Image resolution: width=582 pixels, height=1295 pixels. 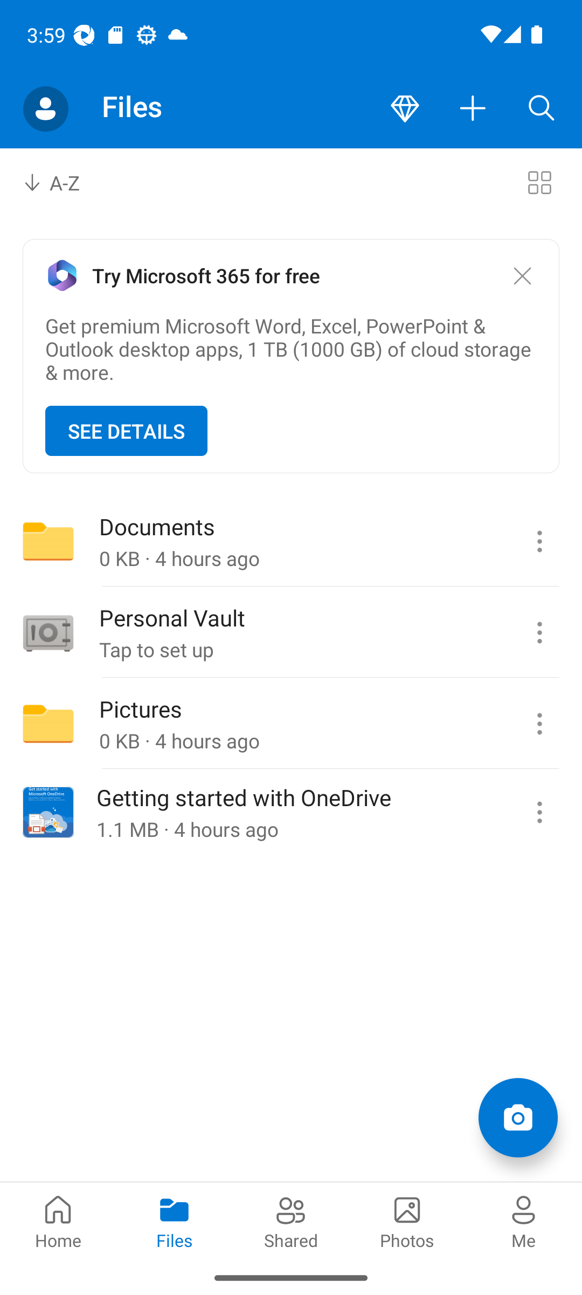 I want to click on Premium button, so click(x=405, y=109).